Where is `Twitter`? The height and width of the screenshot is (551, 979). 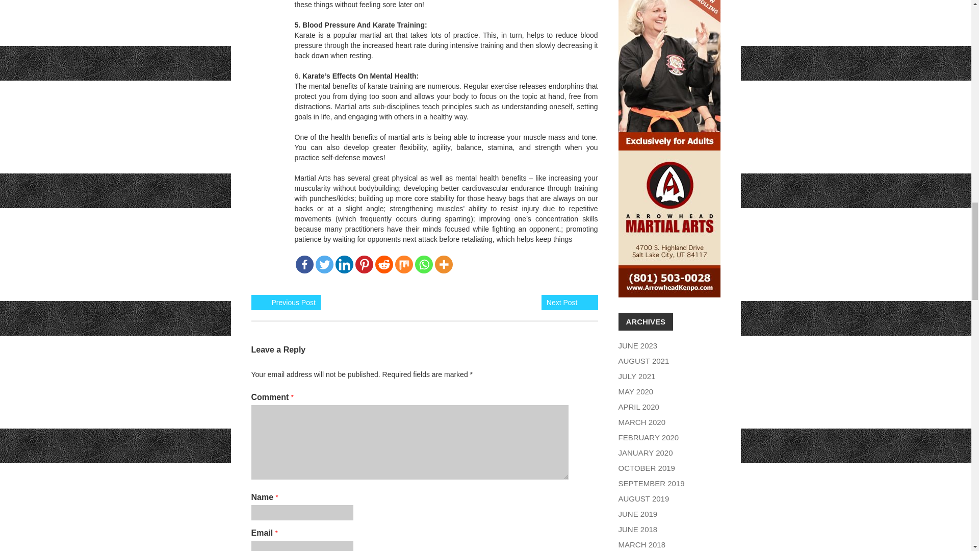 Twitter is located at coordinates (324, 264).